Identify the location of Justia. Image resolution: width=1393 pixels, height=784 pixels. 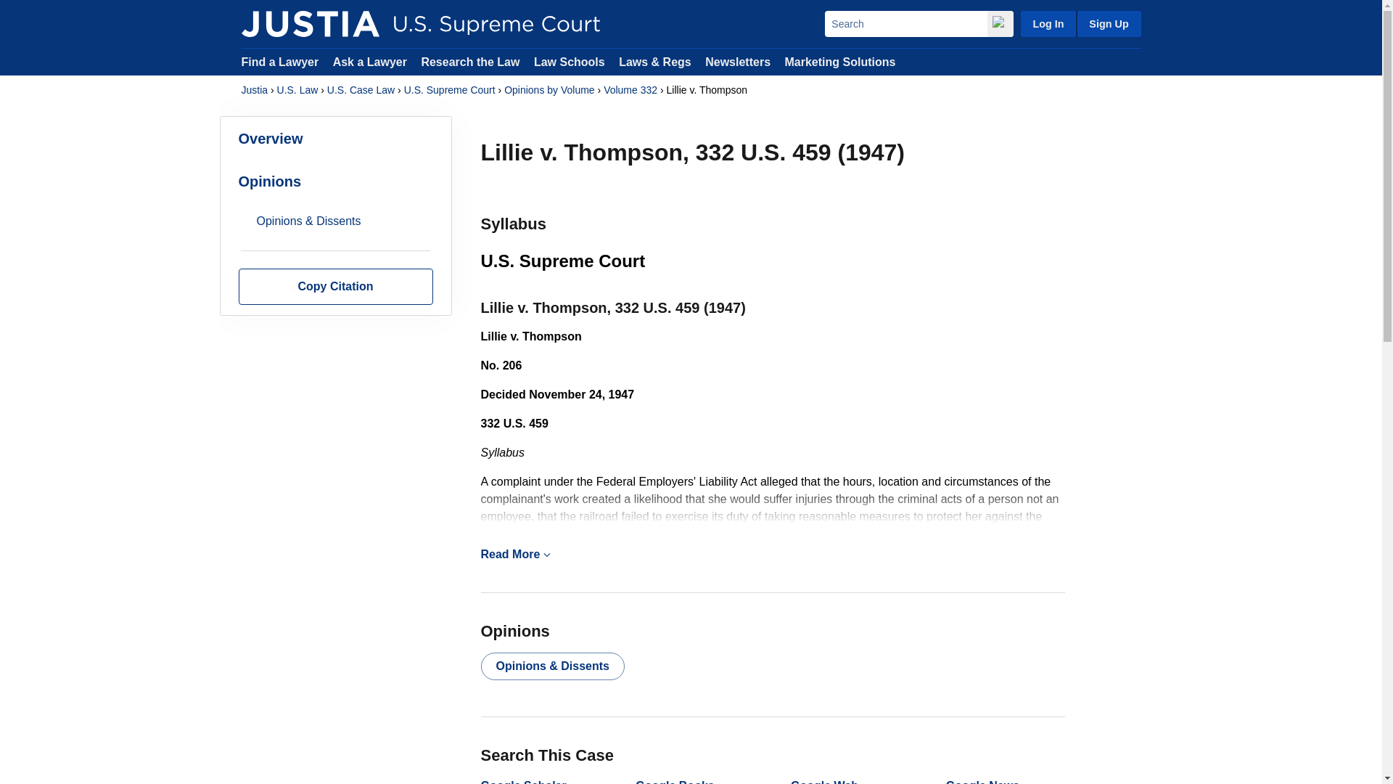
(254, 90).